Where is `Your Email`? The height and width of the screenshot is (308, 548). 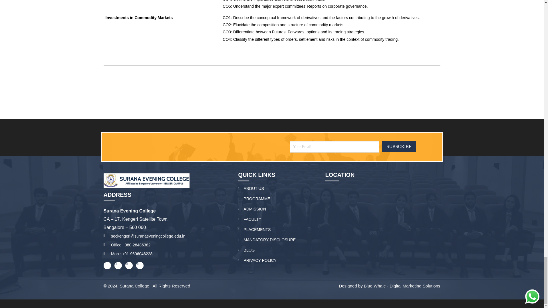 Your Email is located at coordinates (335, 147).